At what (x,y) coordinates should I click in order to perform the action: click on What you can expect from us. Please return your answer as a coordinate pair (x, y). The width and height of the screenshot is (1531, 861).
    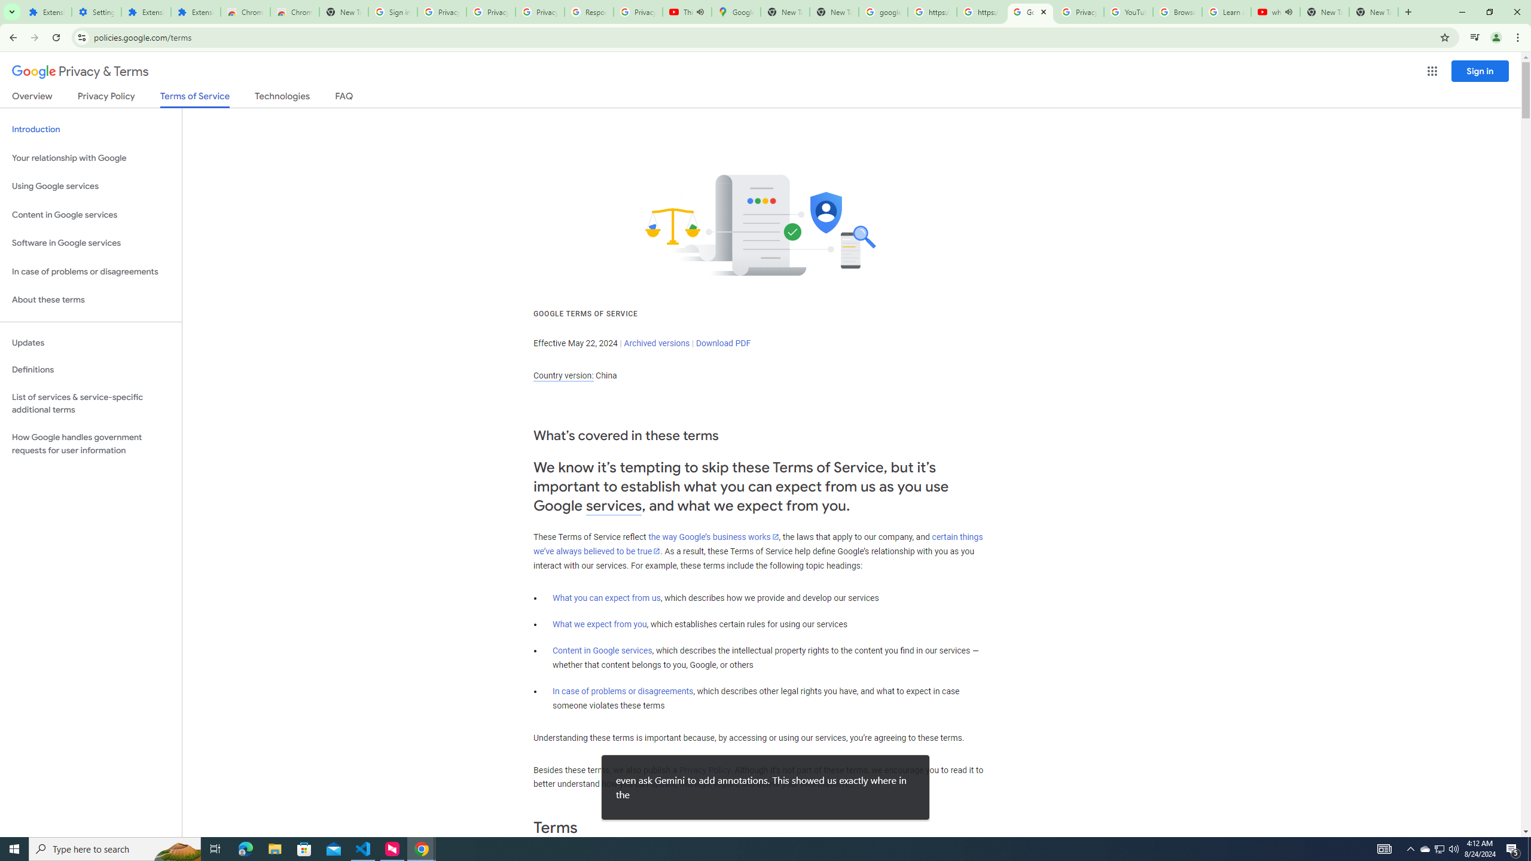
    Looking at the image, I should click on (606, 598).